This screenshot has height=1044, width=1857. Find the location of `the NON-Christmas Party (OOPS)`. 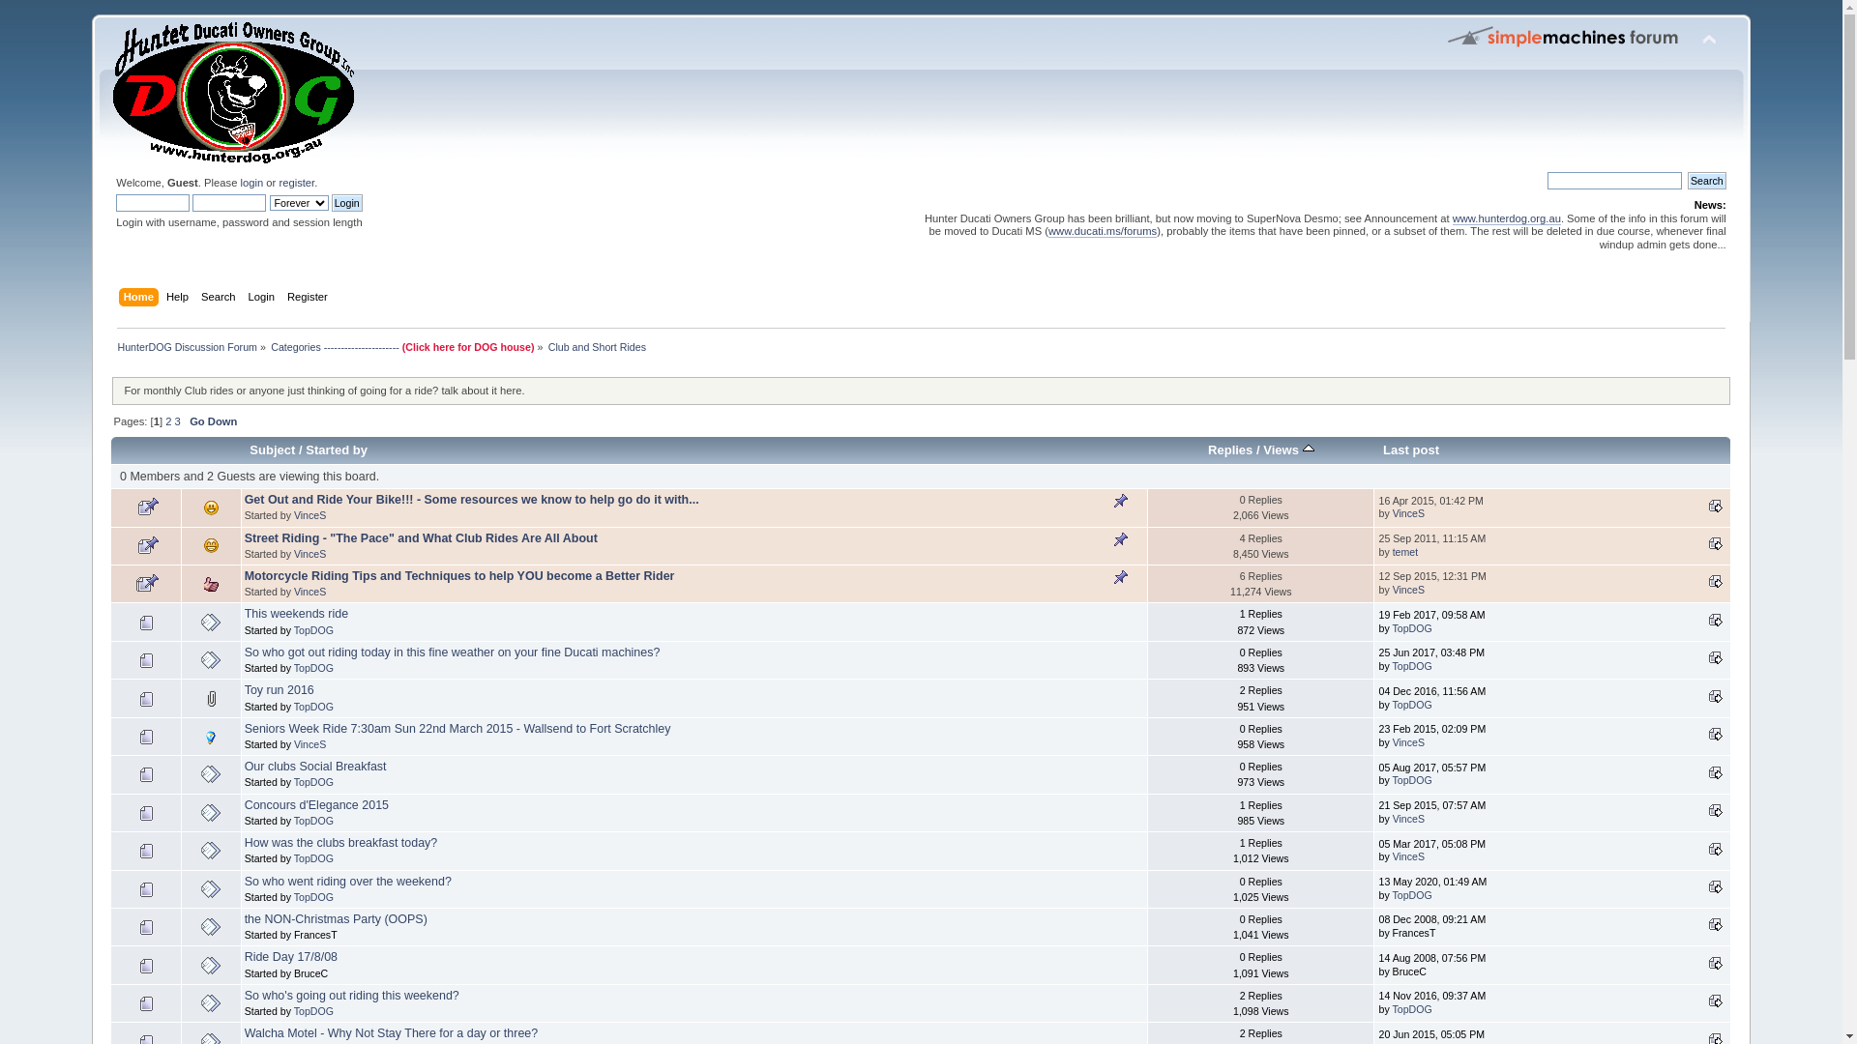

the NON-Christmas Party (OOPS) is located at coordinates (337, 919).